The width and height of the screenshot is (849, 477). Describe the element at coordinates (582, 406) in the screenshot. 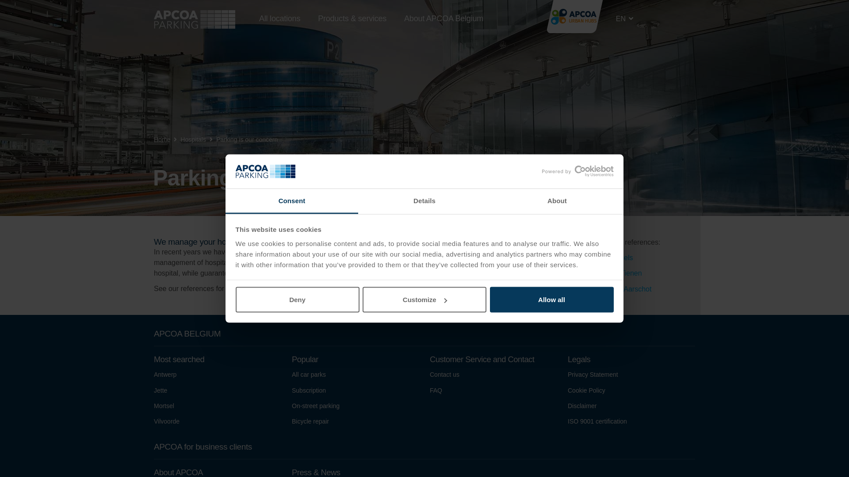

I see `Disclaimer` at that location.